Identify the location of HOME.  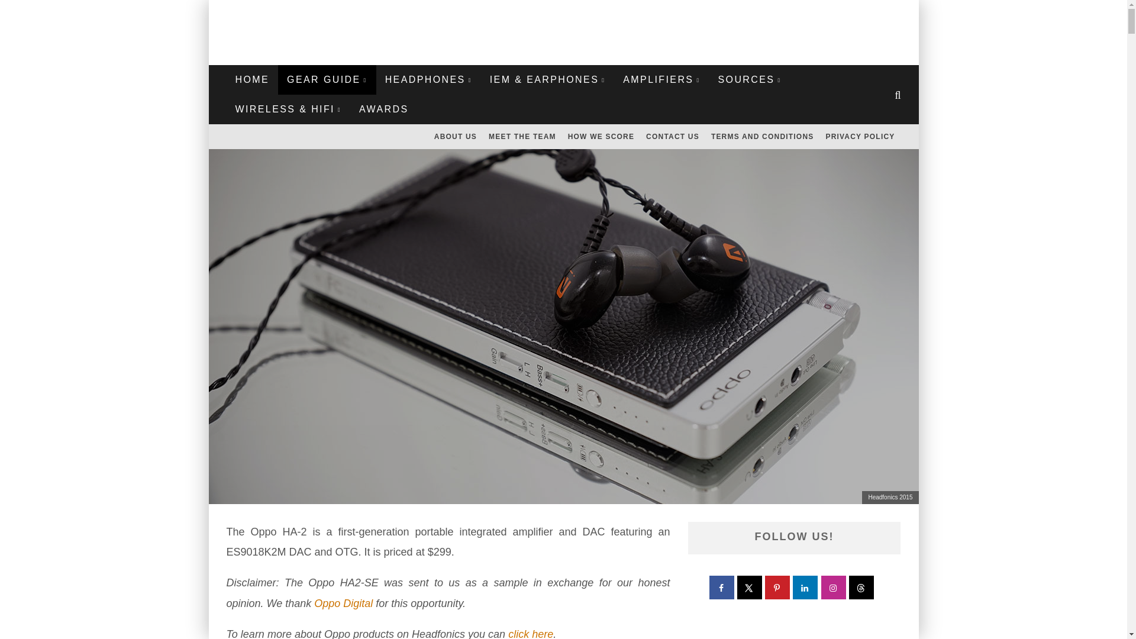
(252, 79).